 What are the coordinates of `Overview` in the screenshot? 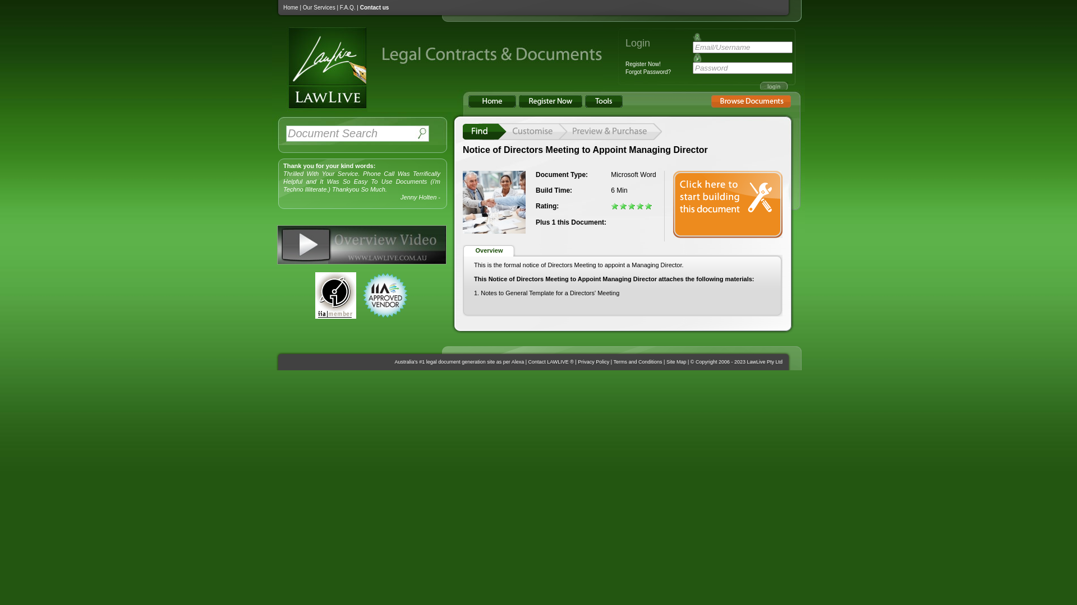 It's located at (489, 251).